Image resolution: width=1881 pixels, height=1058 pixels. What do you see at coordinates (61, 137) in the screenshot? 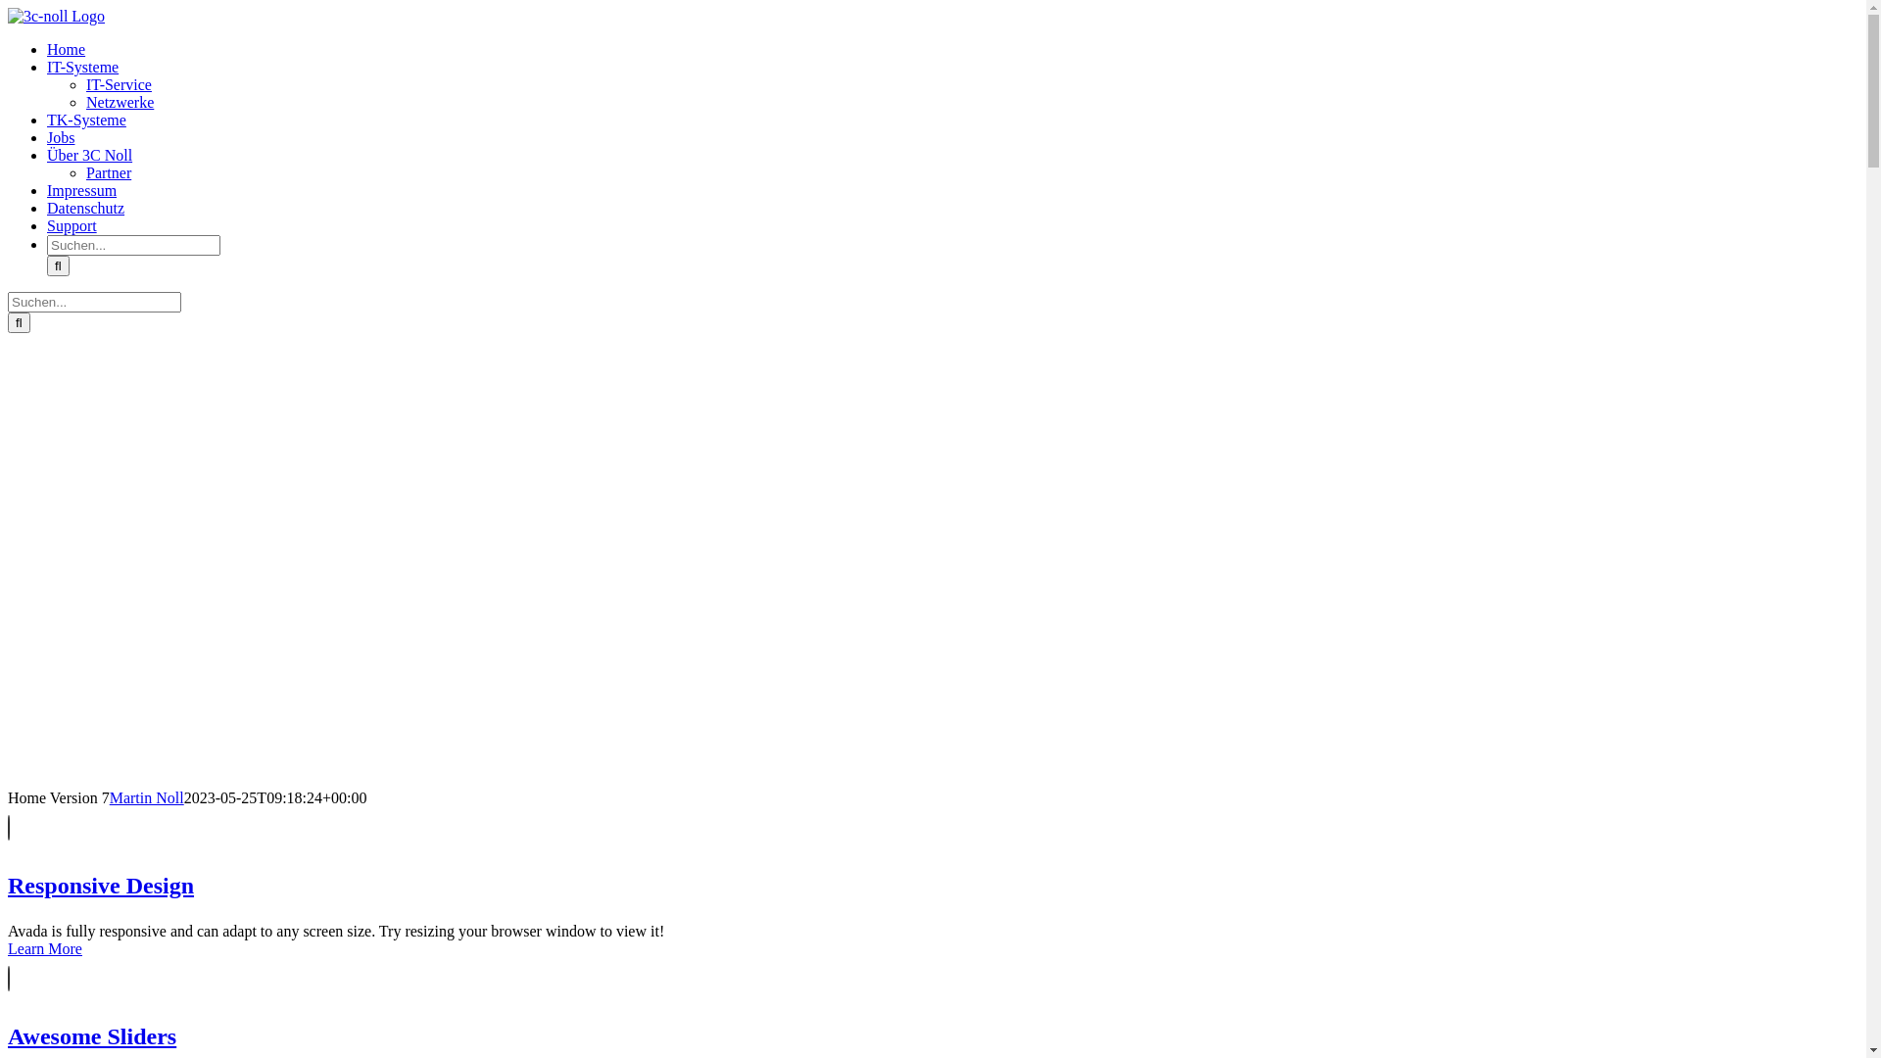
I see `Jobs` at bounding box center [61, 137].